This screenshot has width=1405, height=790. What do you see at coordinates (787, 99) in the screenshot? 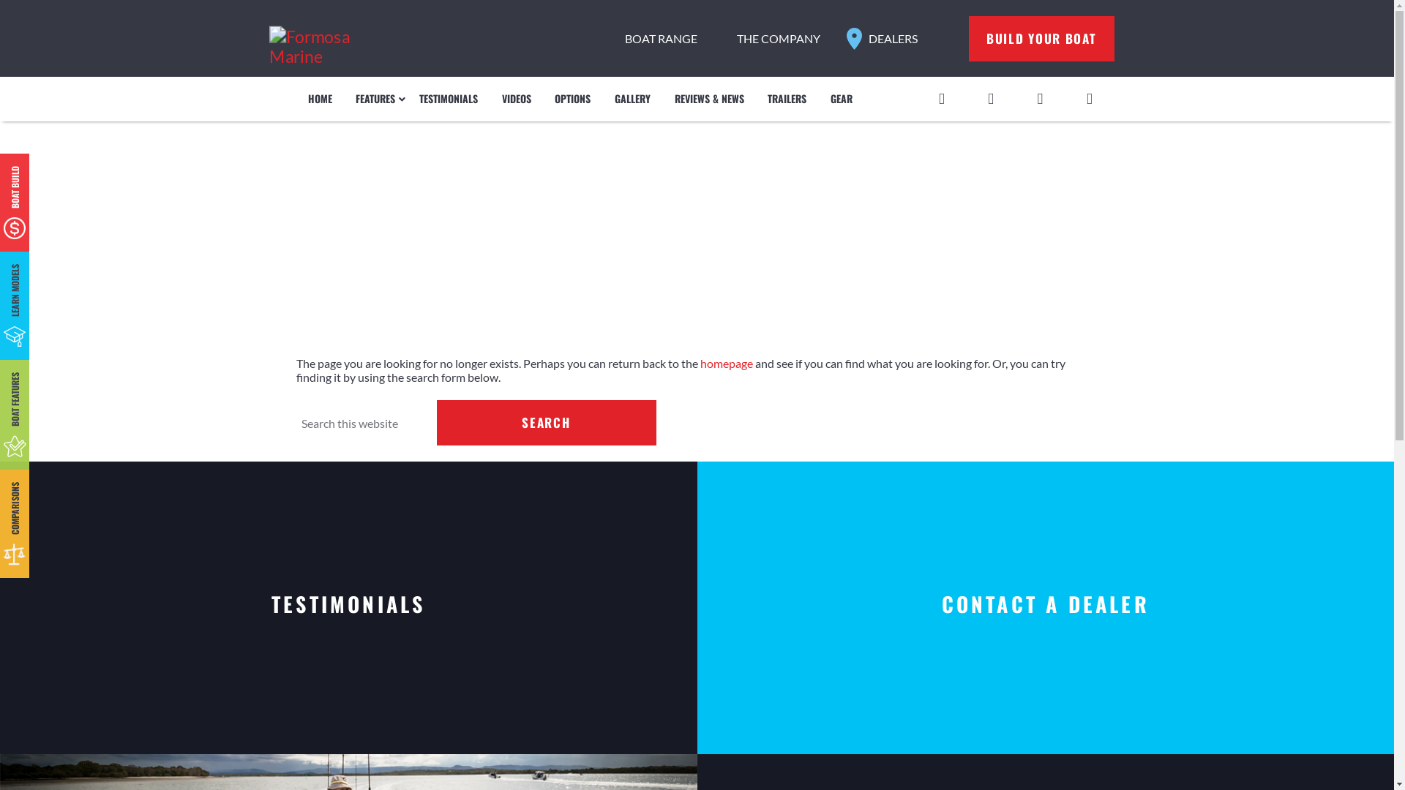
I see `TRAILERS` at bounding box center [787, 99].